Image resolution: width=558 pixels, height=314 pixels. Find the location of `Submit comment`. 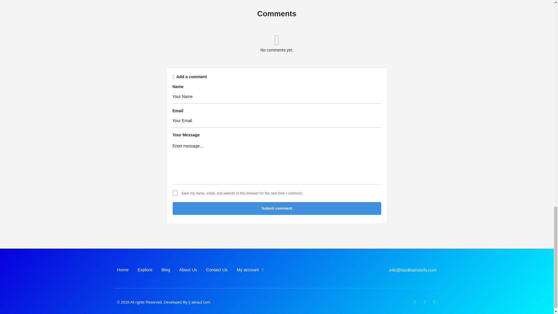

Submit comment is located at coordinates (277, 208).